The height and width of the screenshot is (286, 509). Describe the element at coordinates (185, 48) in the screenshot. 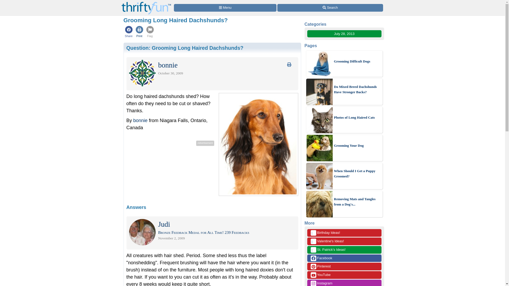

I see `Question: Grooming Long Haired Dachshunds?` at that location.